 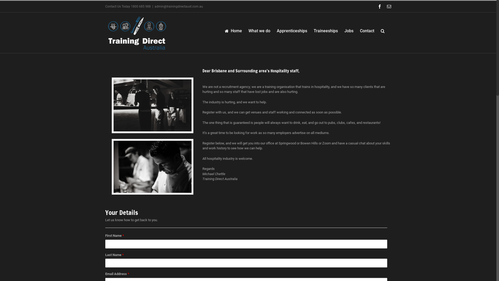 I want to click on admin@trainingdirectaust.com.au, so click(x=179, y=7).